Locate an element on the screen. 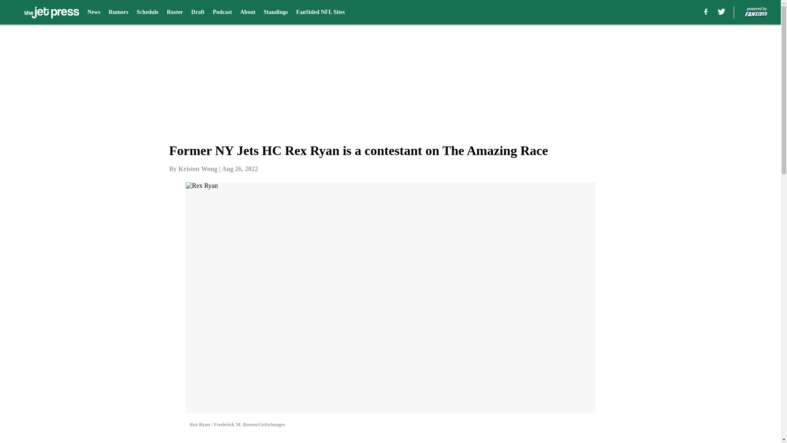 This screenshot has width=787, height=443. Standings is located at coordinates (275, 12).